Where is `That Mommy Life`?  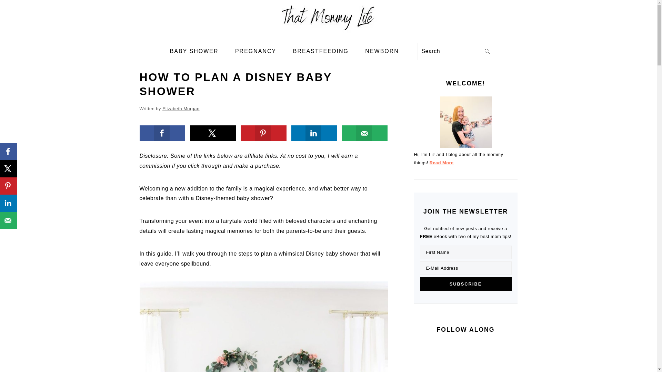 That Mommy Life is located at coordinates (328, 32).